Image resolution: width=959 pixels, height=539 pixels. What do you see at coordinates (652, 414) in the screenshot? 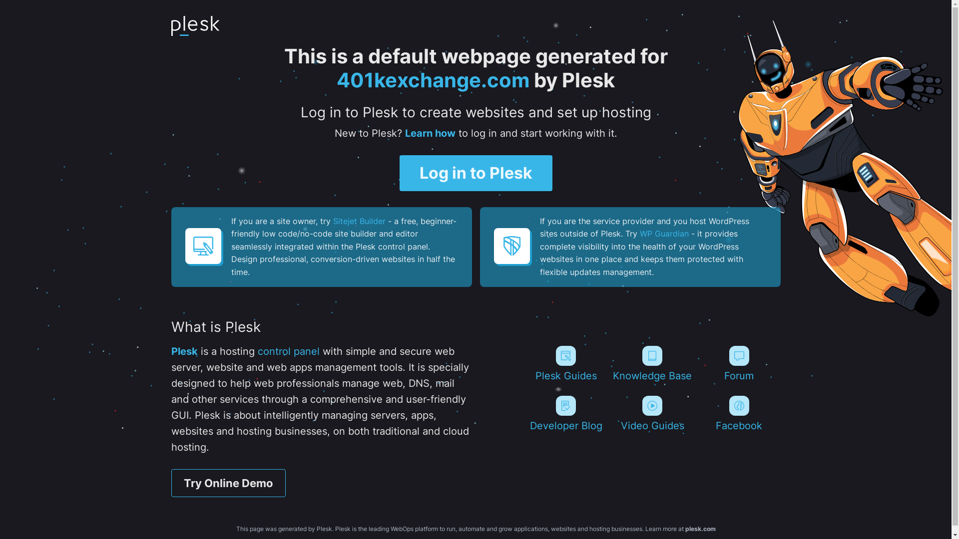
I see `Video Guides` at bounding box center [652, 414].